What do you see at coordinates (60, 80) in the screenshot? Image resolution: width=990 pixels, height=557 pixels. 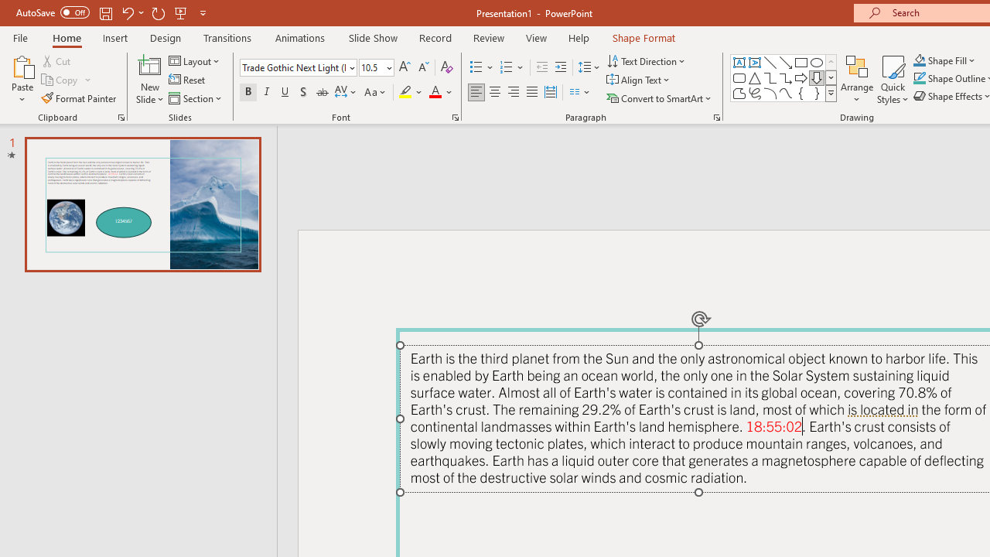 I see `Copy` at bounding box center [60, 80].